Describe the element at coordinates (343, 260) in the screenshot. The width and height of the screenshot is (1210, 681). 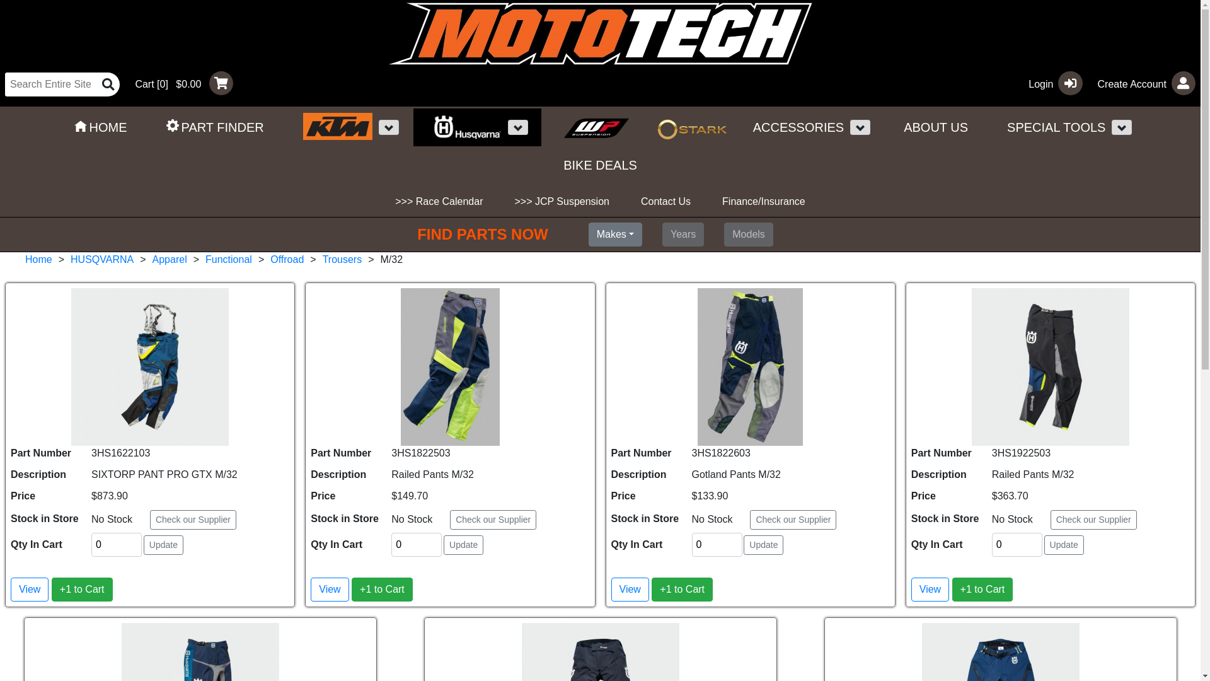
I see `Trousers` at that location.